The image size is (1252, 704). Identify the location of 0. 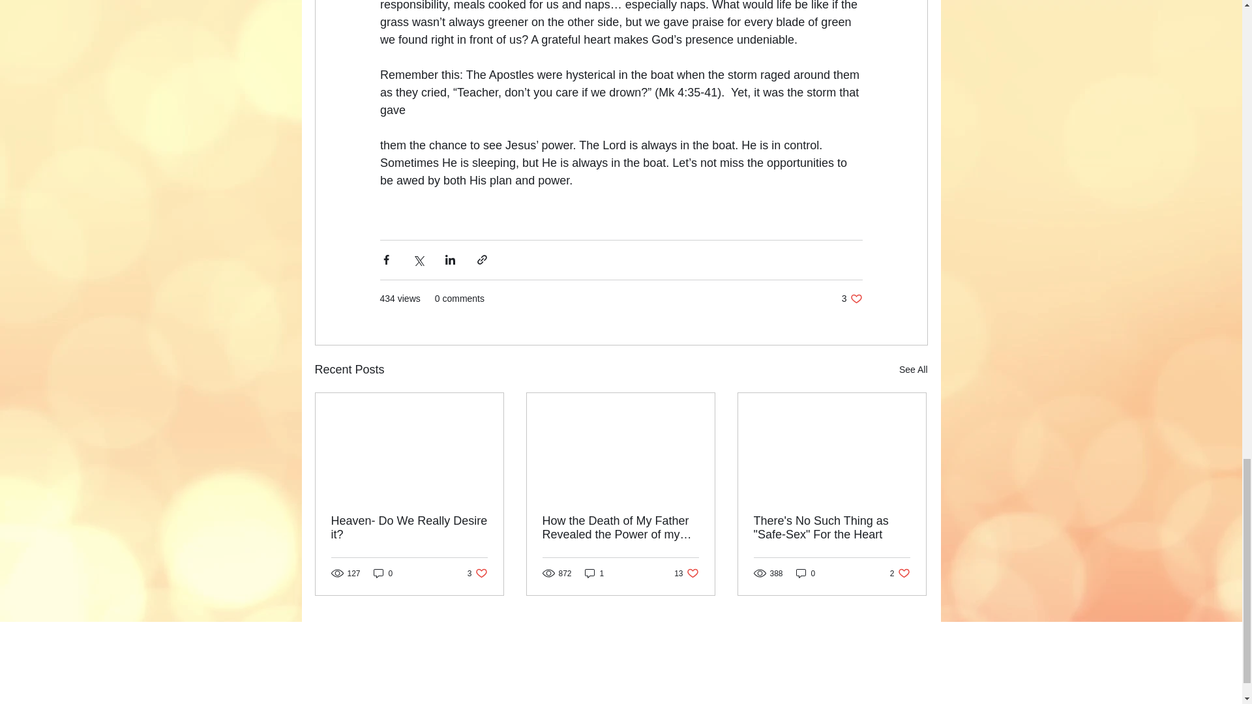
(806, 573).